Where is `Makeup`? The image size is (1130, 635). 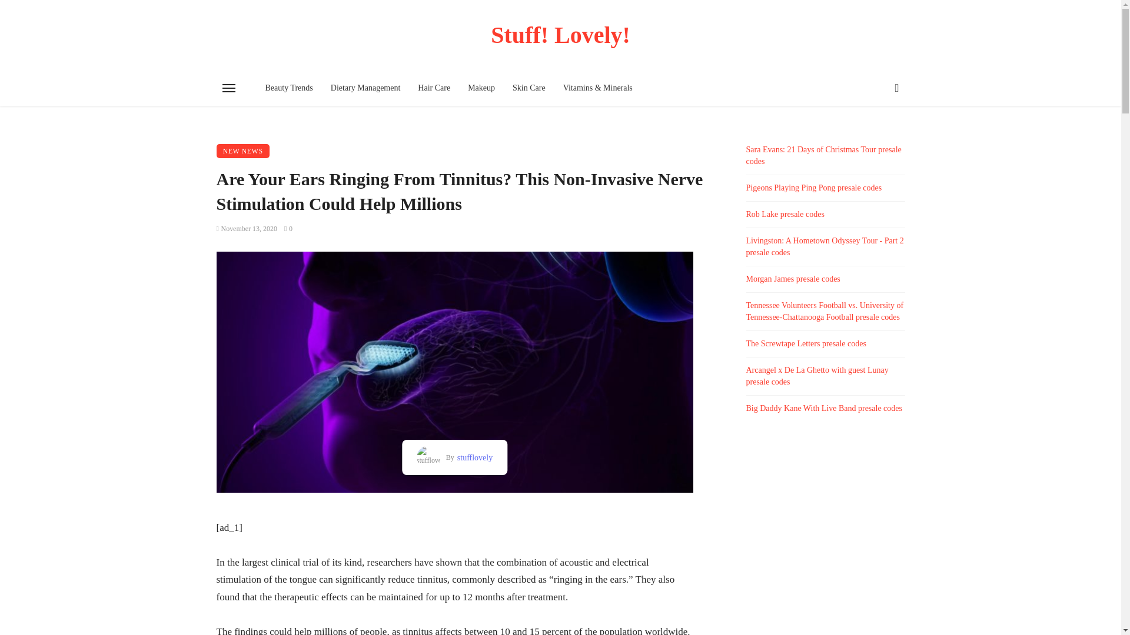
Makeup is located at coordinates (481, 88).